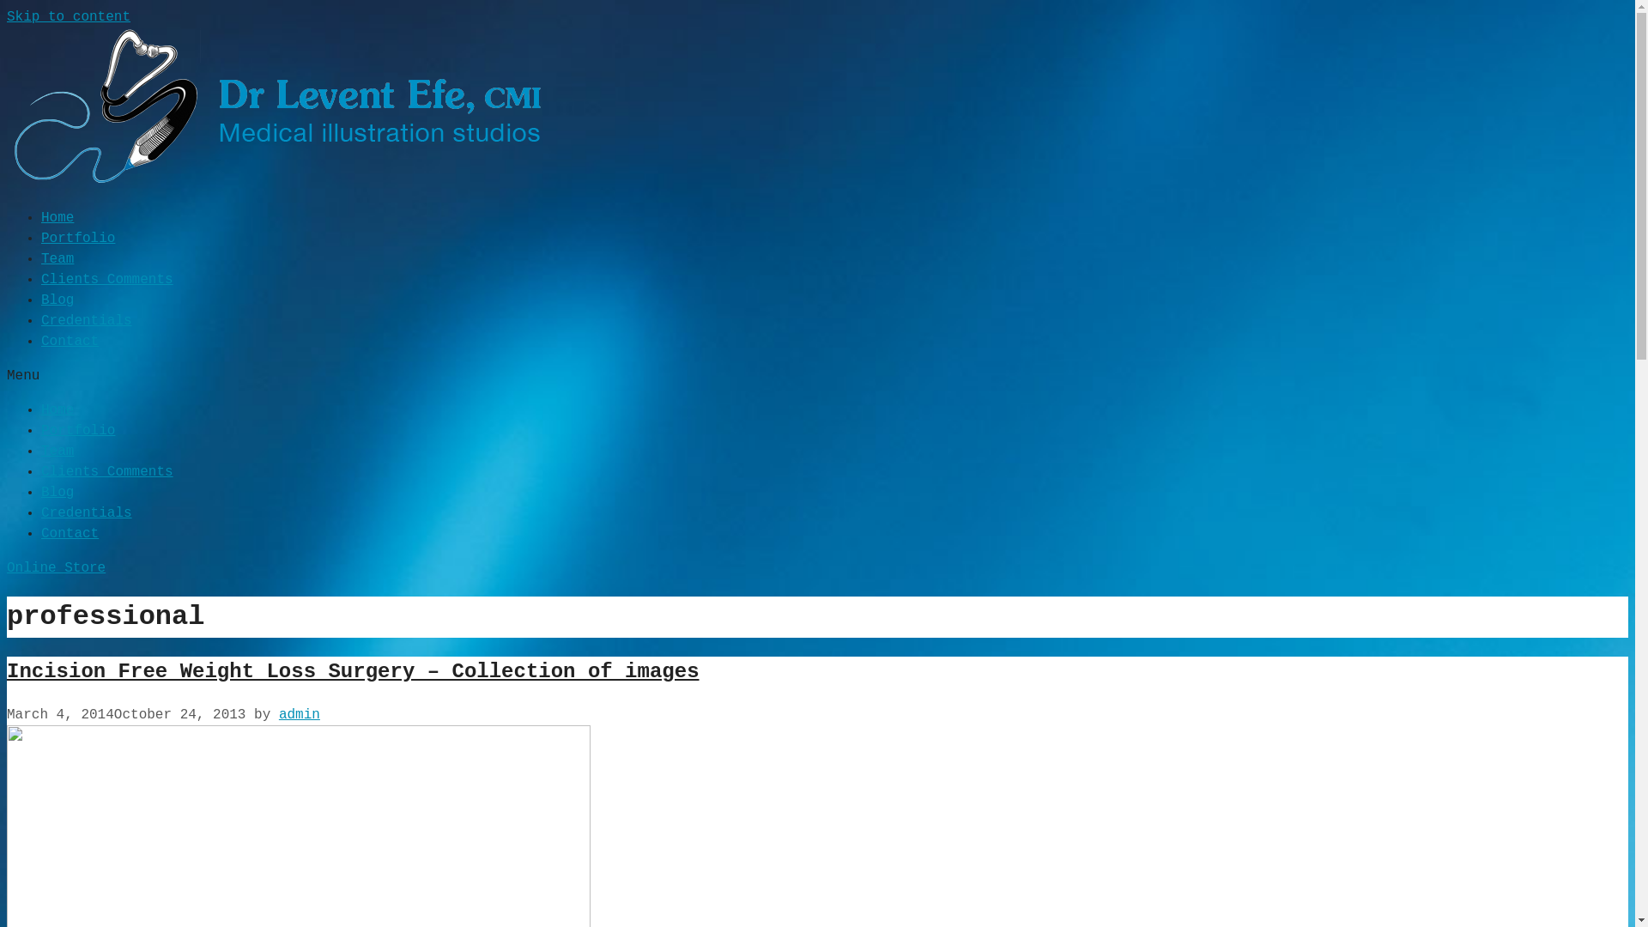 The image size is (1648, 927). Describe the element at coordinates (87, 321) in the screenshot. I see `Credentials` at that location.